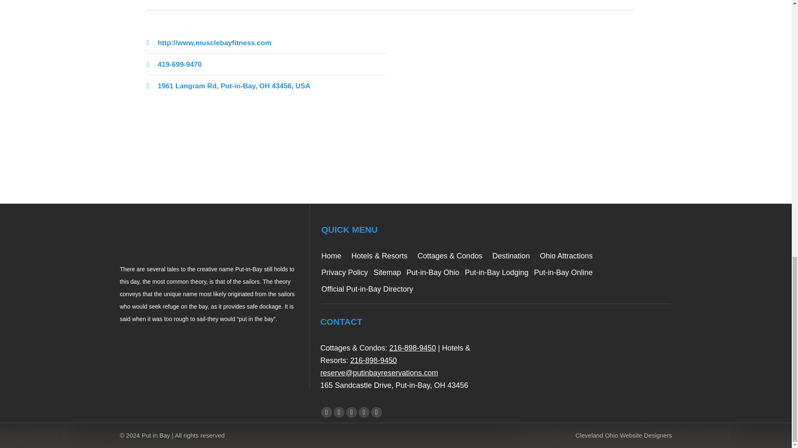  Describe the element at coordinates (352, 411) in the screenshot. I see `YouTube page opens in new window` at that location.